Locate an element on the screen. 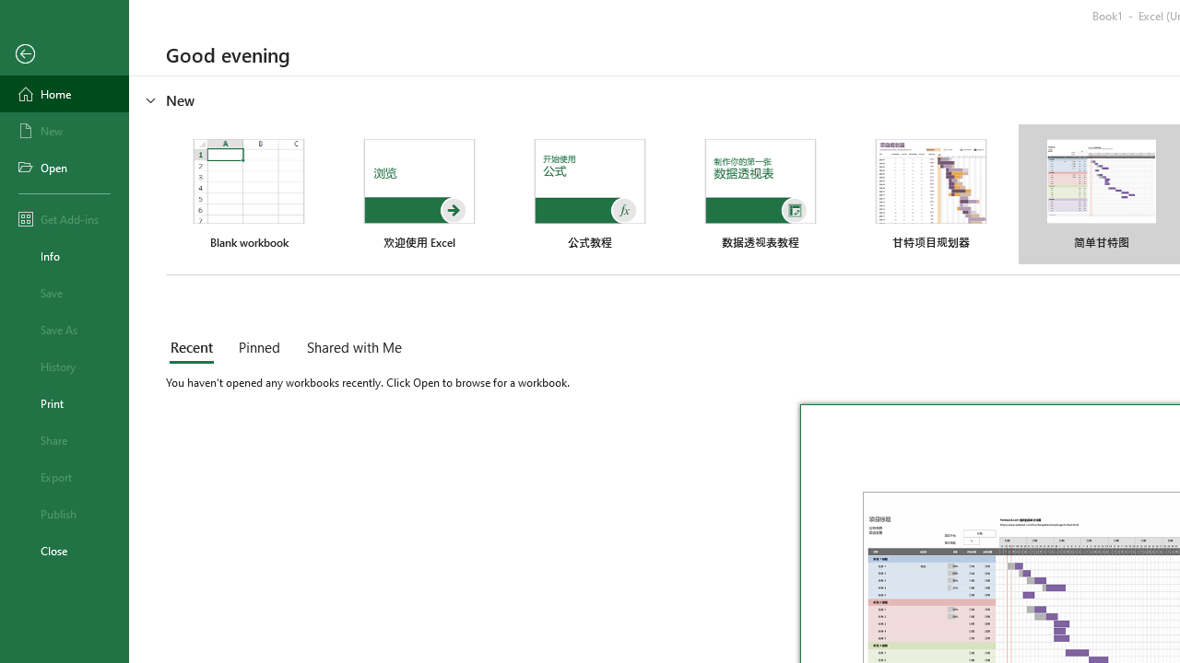 The height and width of the screenshot is (663, 1180). System is located at coordinates (9, 10).